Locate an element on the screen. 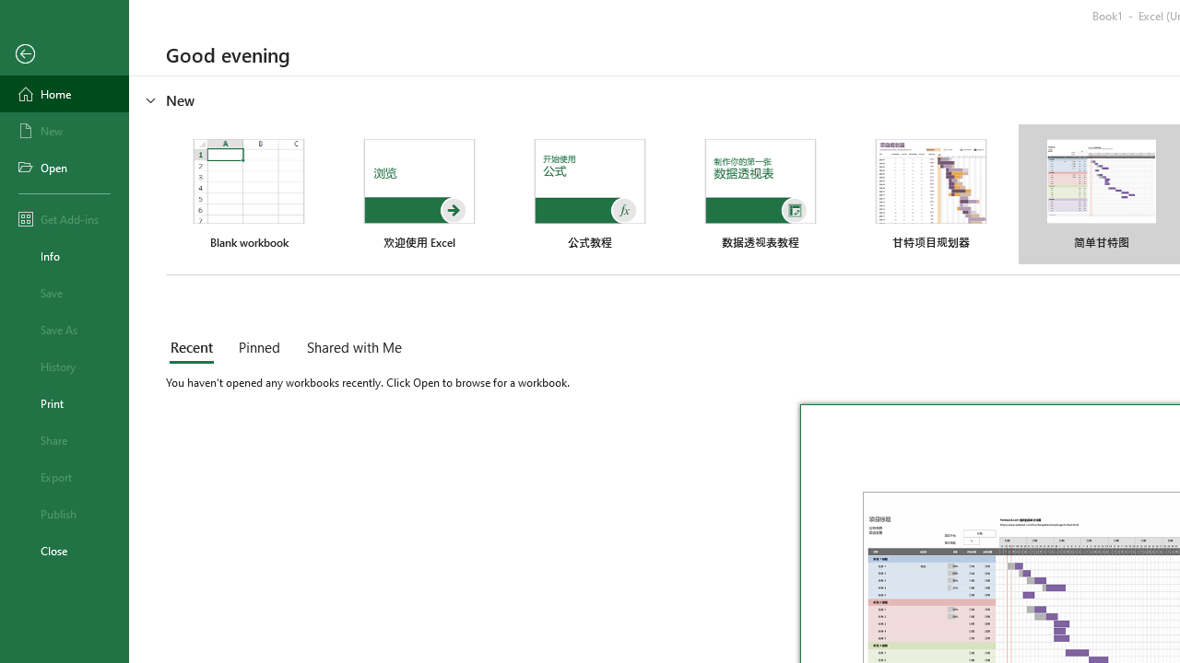 The height and width of the screenshot is (663, 1180). System is located at coordinates (9, 10).